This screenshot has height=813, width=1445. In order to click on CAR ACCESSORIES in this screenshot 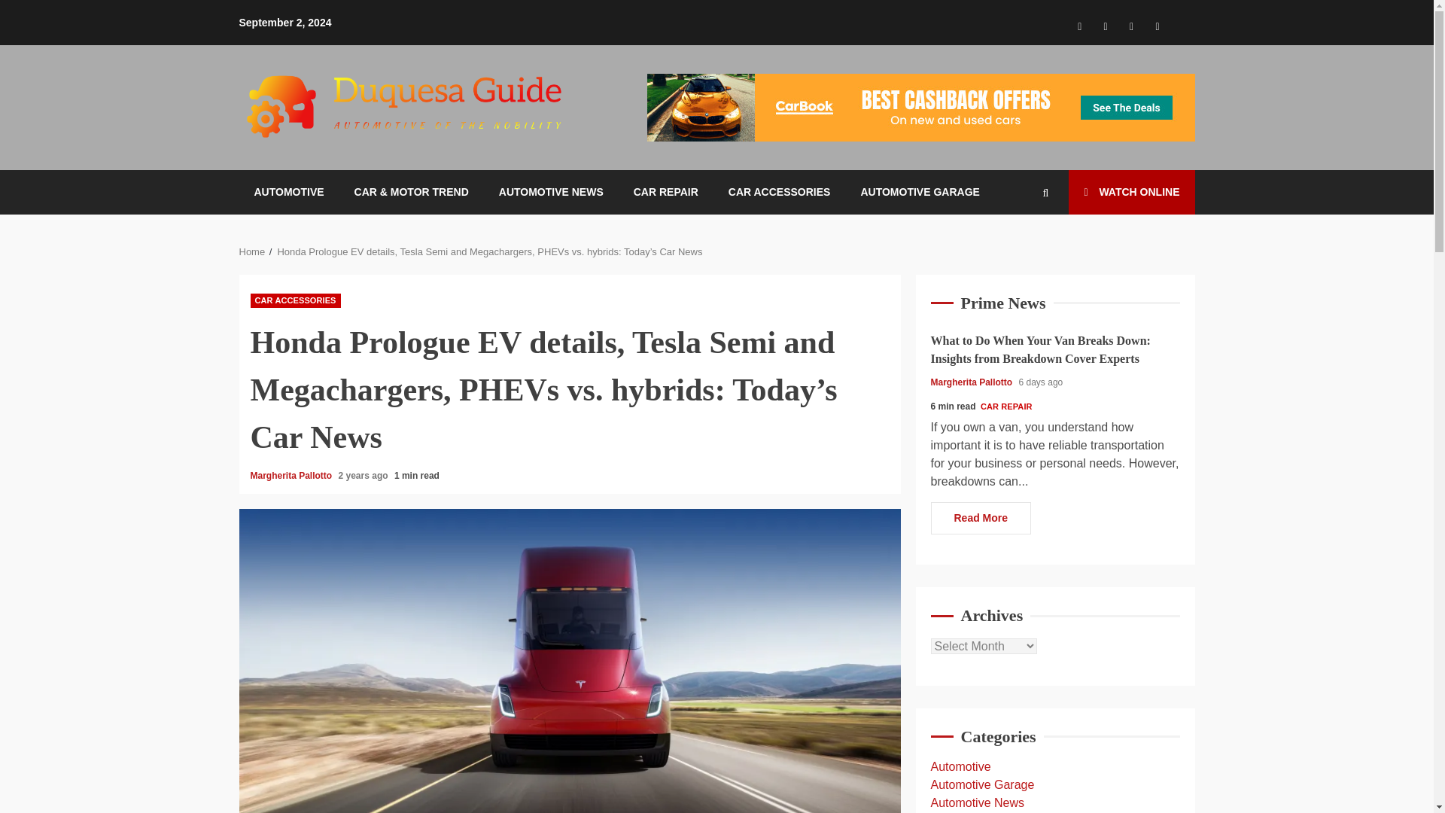, I will do `click(780, 192)`.